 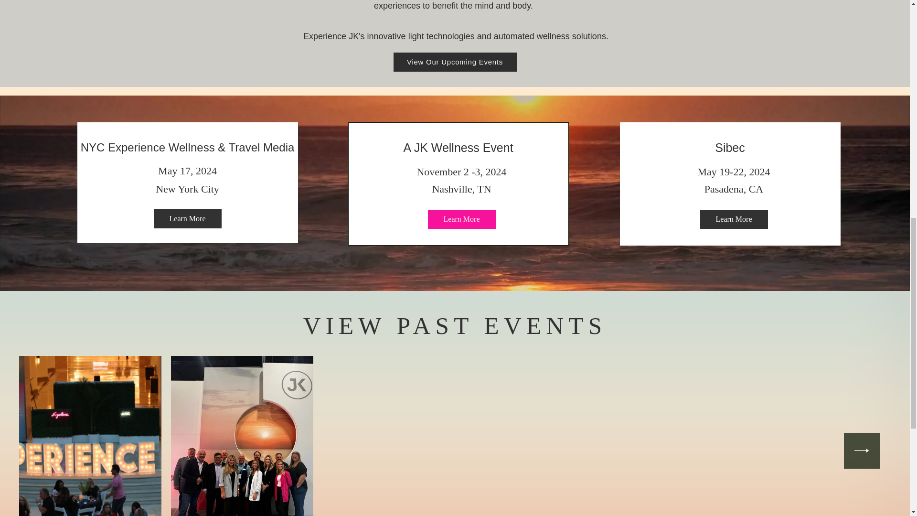 I want to click on VIEW PAST EVENTS, so click(x=455, y=326).